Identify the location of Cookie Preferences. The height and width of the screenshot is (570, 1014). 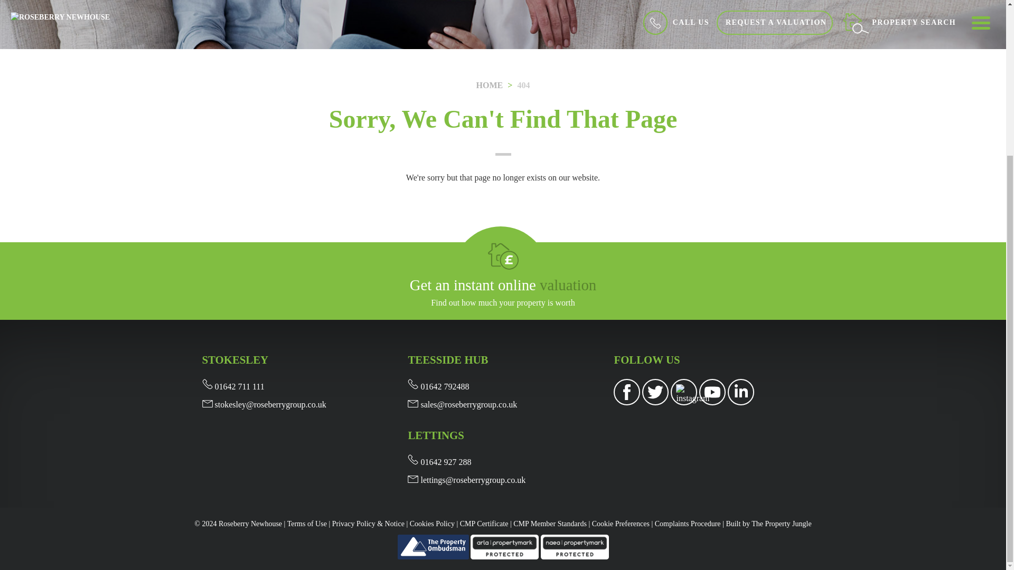
(621, 524).